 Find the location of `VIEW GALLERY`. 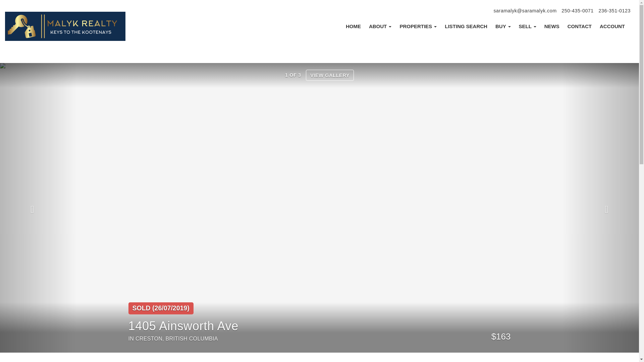

VIEW GALLERY is located at coordinates (330, 75).